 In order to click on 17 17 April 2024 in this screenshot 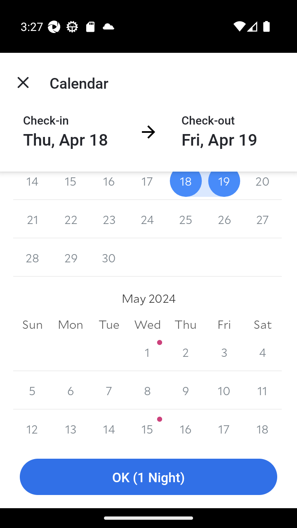, I will do `click(147, 186)`.